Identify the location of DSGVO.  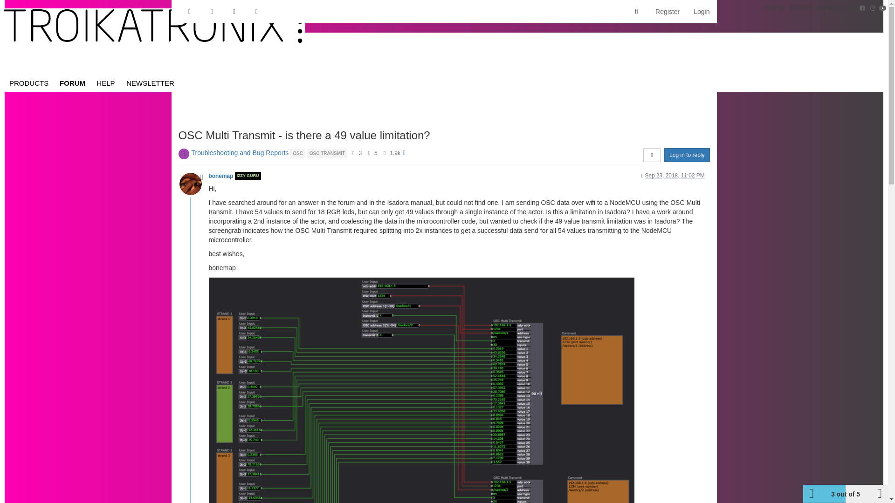
(800, 7).